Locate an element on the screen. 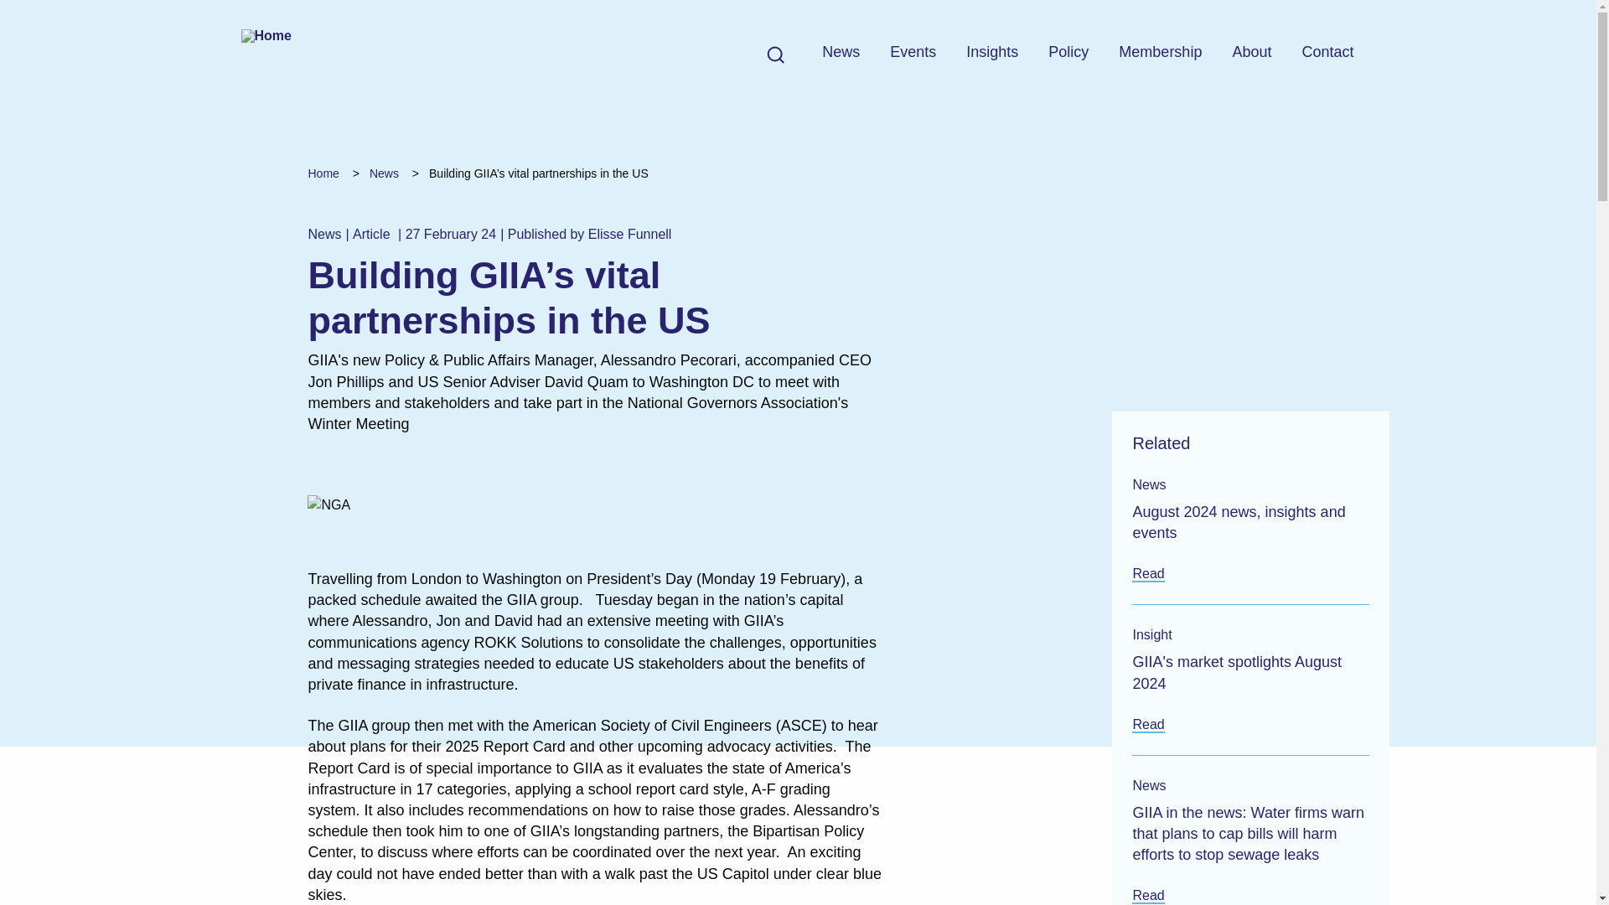 This screenshot has width=1609, height=905. Events is located at coordinates (913, 54).